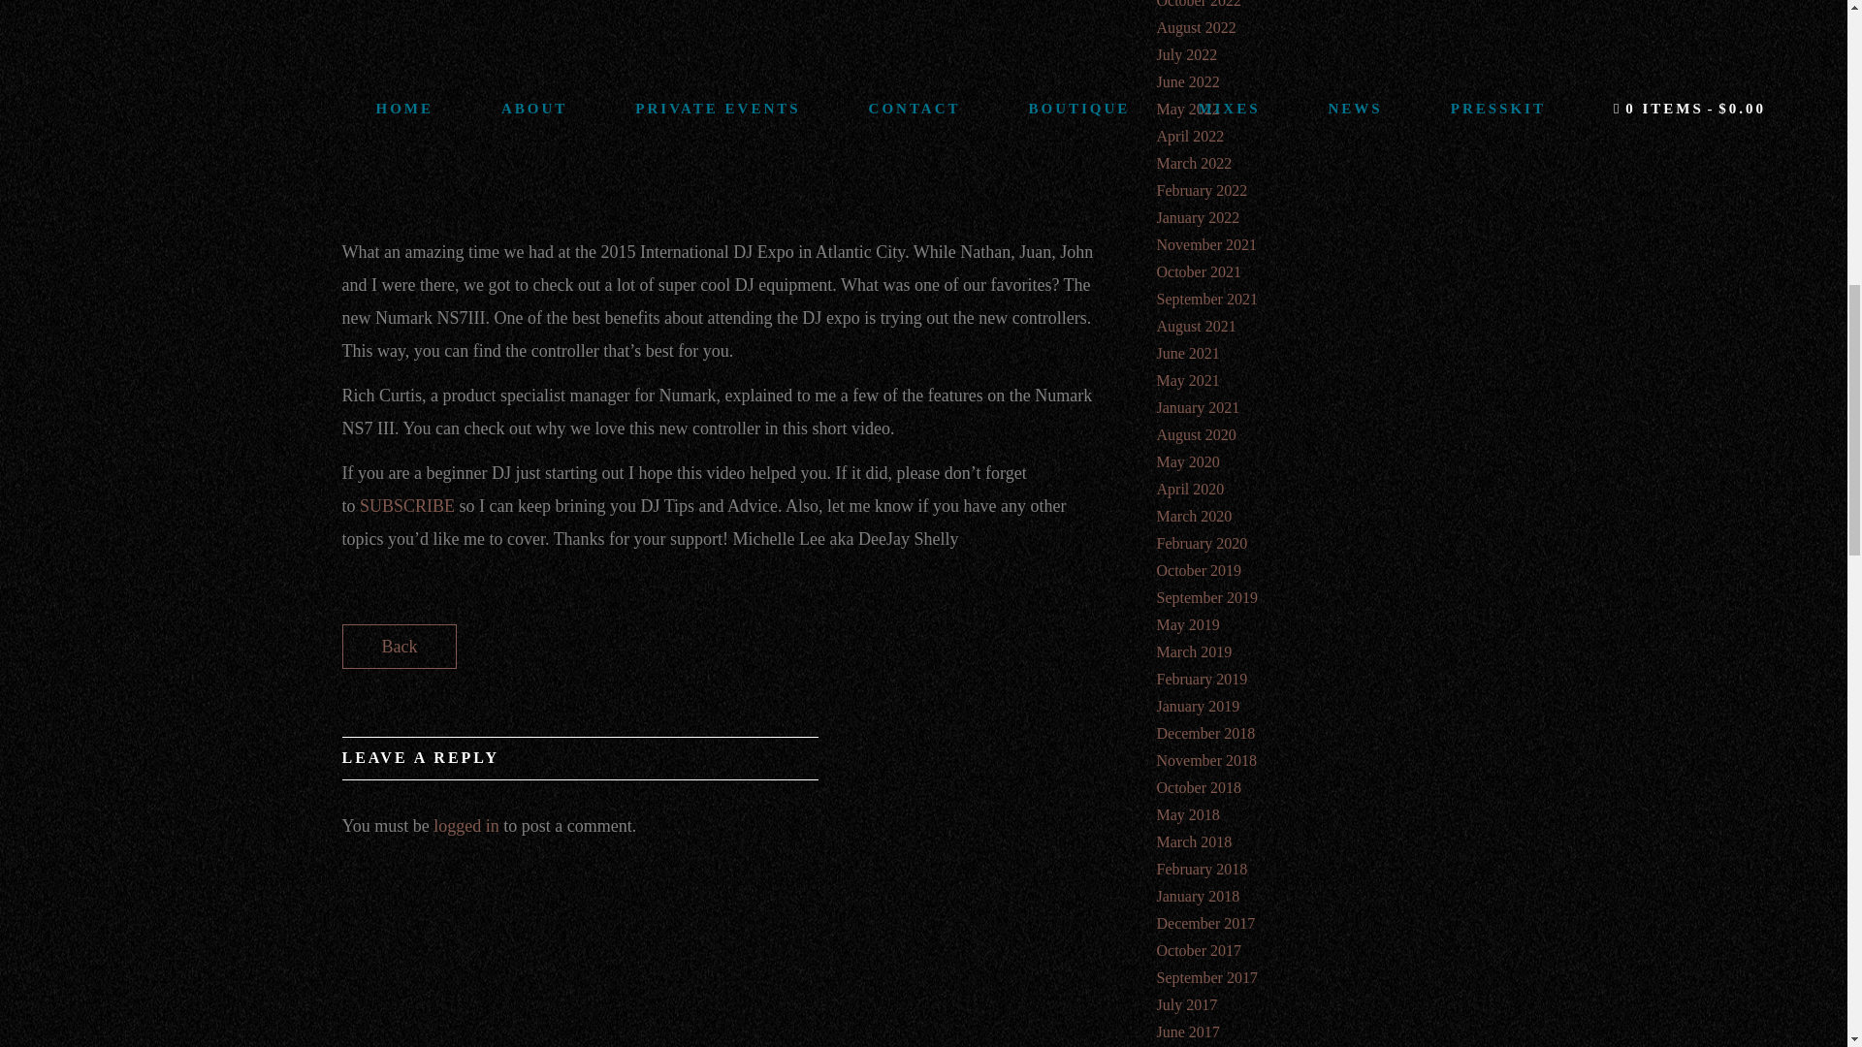 The width and height of the screenshot is (1862, 1047). What do you see at coordinates (398, 646) in the screenshot?
I see `Back` at bounding box center [398, 646].